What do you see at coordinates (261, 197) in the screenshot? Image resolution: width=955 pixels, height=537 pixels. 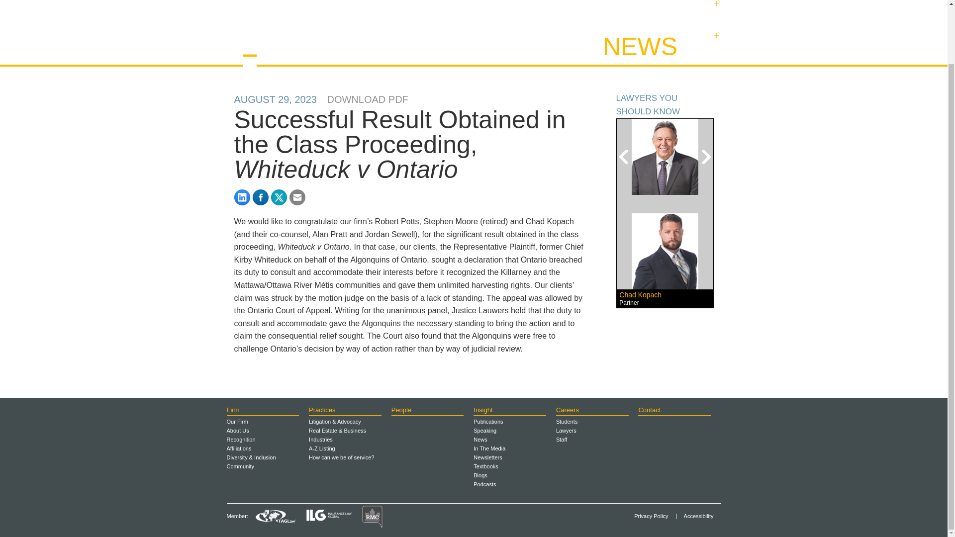 I see `Share to Facebook` at bounding box center [261, 197].